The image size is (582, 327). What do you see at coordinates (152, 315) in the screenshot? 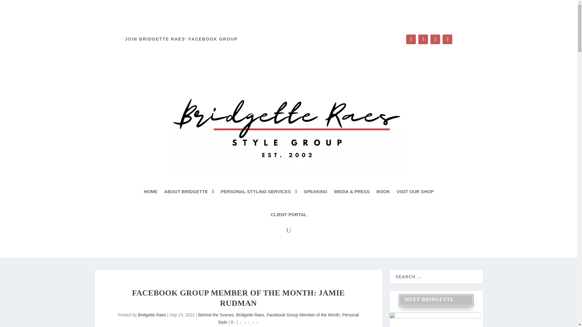
I see `Posts by Bridgette Raes` at bounding box center [152, 315].